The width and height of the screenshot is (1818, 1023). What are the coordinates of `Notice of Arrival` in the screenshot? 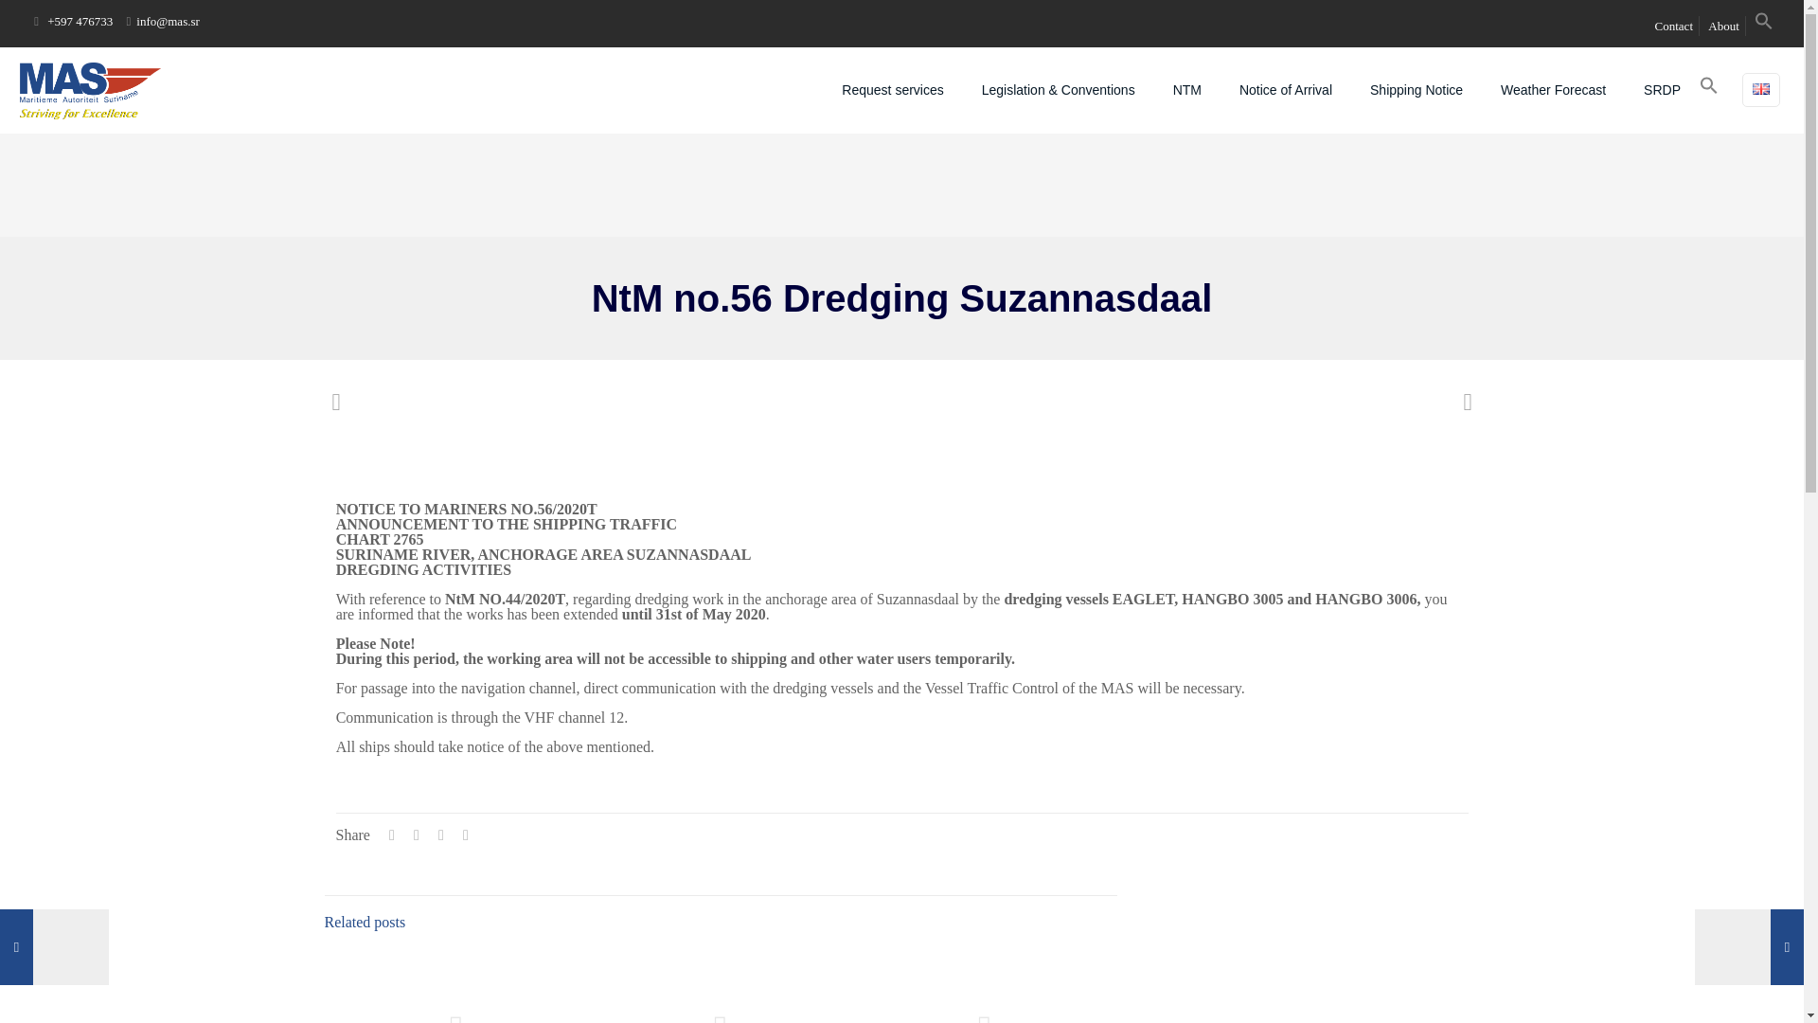 It's located at (1285, 89).